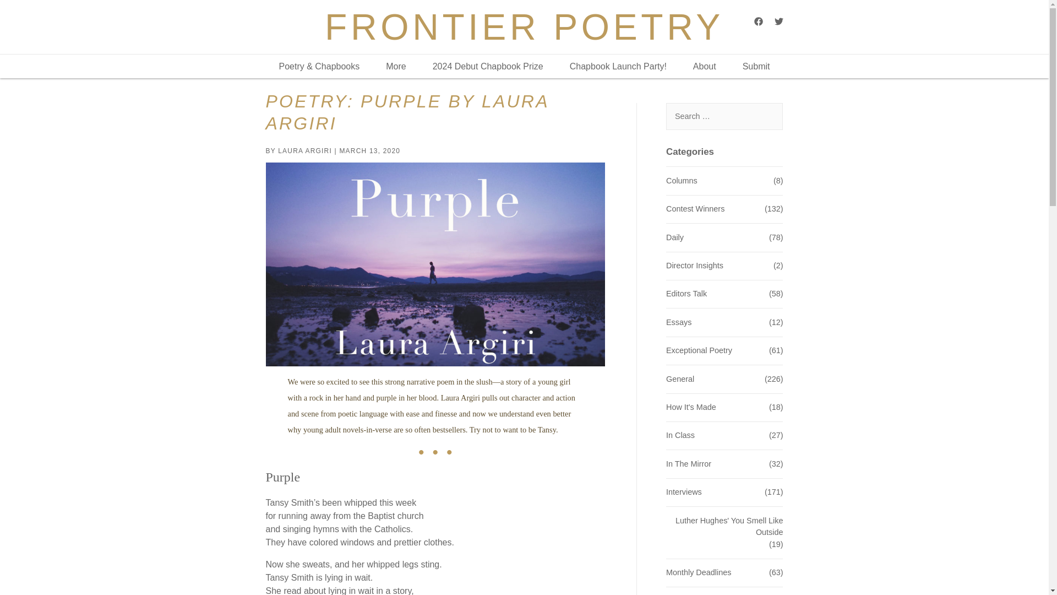  What do you see at coordinates (395, 66) in the screenshot?
I see `More` at bounding box center [395, 66].